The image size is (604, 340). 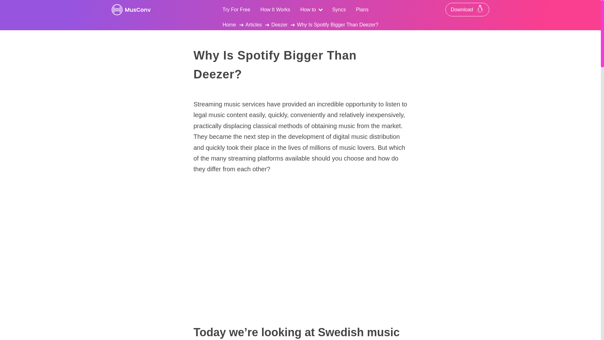 What do you see at coordinates (229, 25) in the screenshot?
I see `Home` at bounding box center [229, 25].